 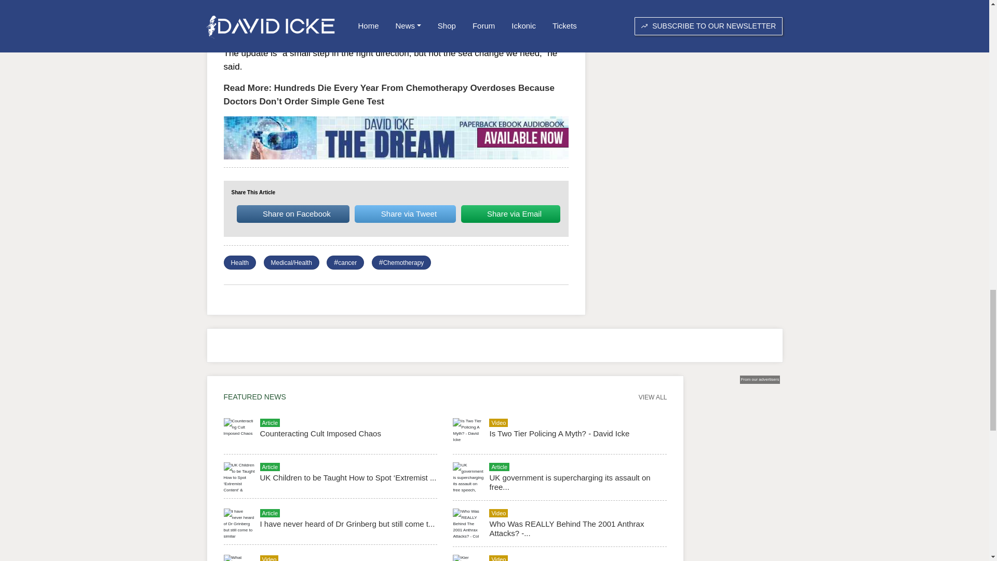 What do you see at coordinates (405, 214) in the screenshot?
I see `Share via Tweet` at bounding box center [405, 214].